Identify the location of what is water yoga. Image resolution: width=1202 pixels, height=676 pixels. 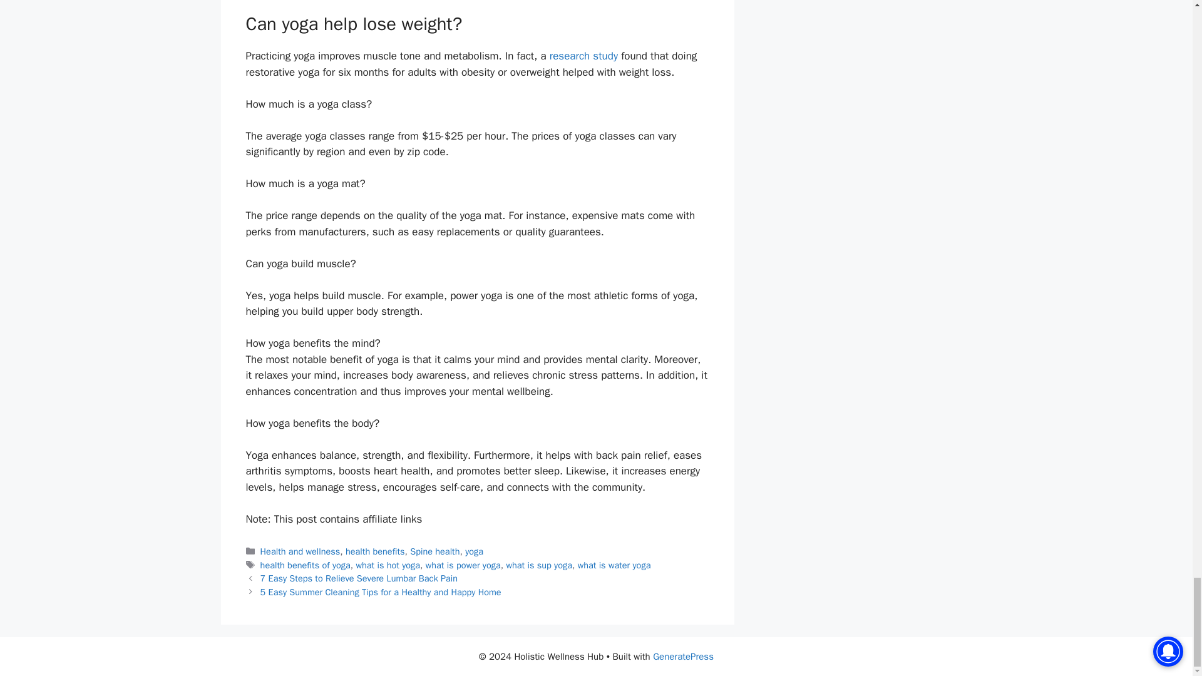
(615, 565).